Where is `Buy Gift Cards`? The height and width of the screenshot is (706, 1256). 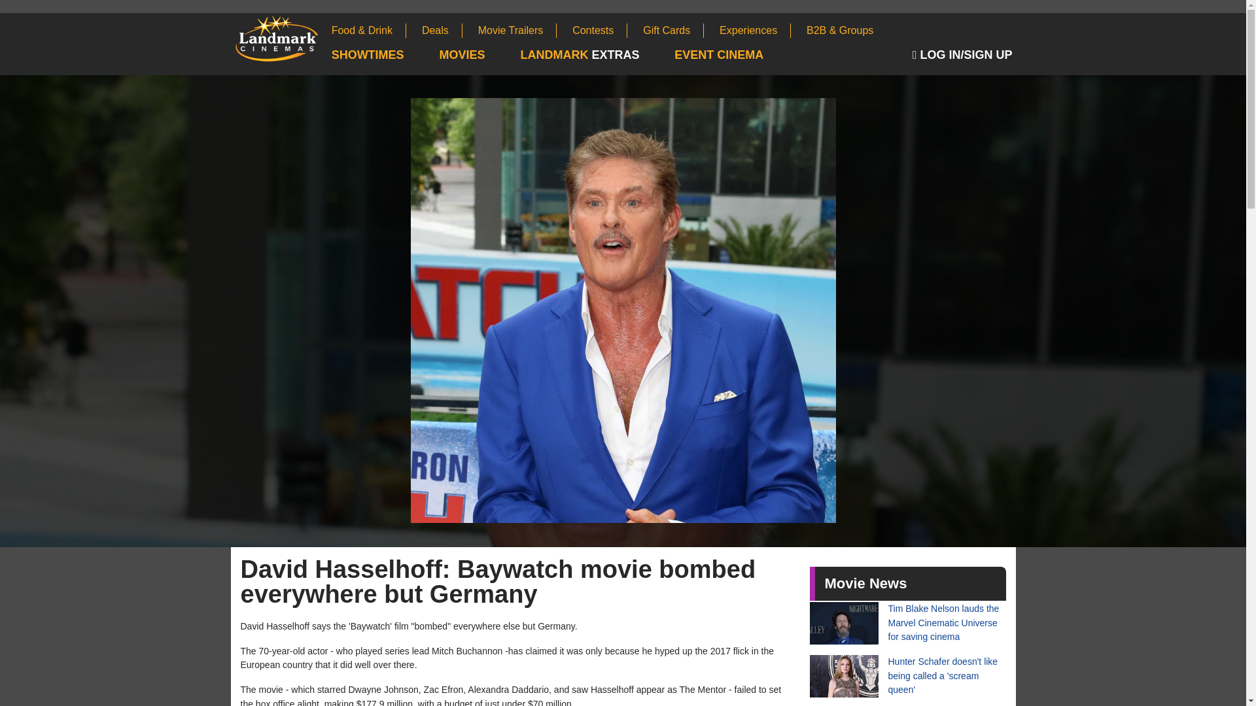 Buy Gift Cards is located at coordinates (673, 30).